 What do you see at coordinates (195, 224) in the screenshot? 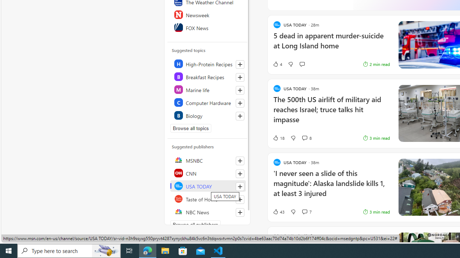
I see `Browse all publishers` at bounding box center [195, 224].